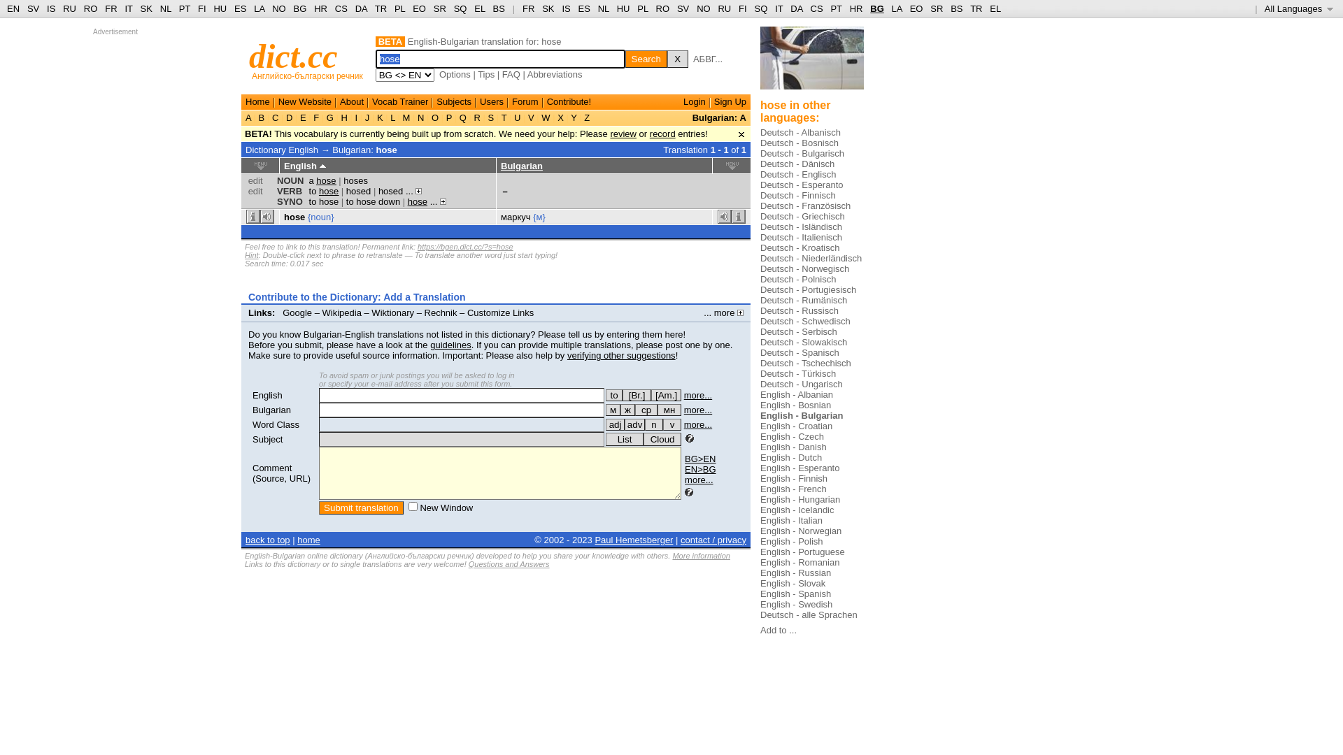 This screenshot has width=1343, height=755. I want to click on more..., so click(698, 410).